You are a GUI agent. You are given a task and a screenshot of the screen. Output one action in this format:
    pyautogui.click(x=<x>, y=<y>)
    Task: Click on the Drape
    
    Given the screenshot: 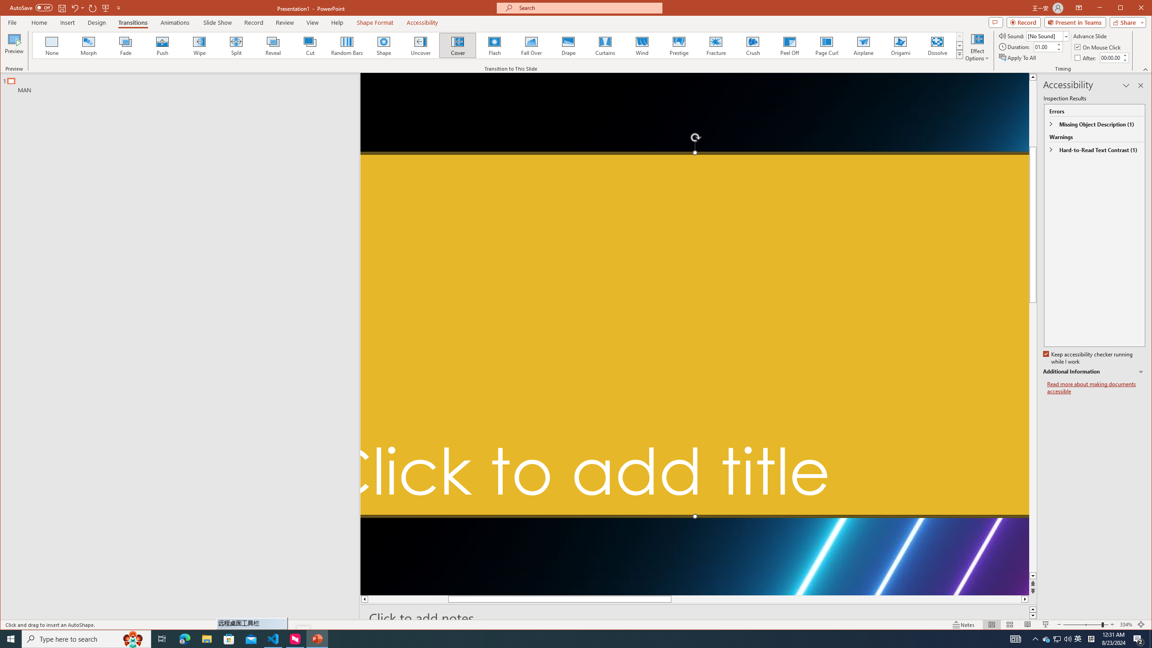 What is the action you would take?
    pyautogui.click(x=568, y=45)
    